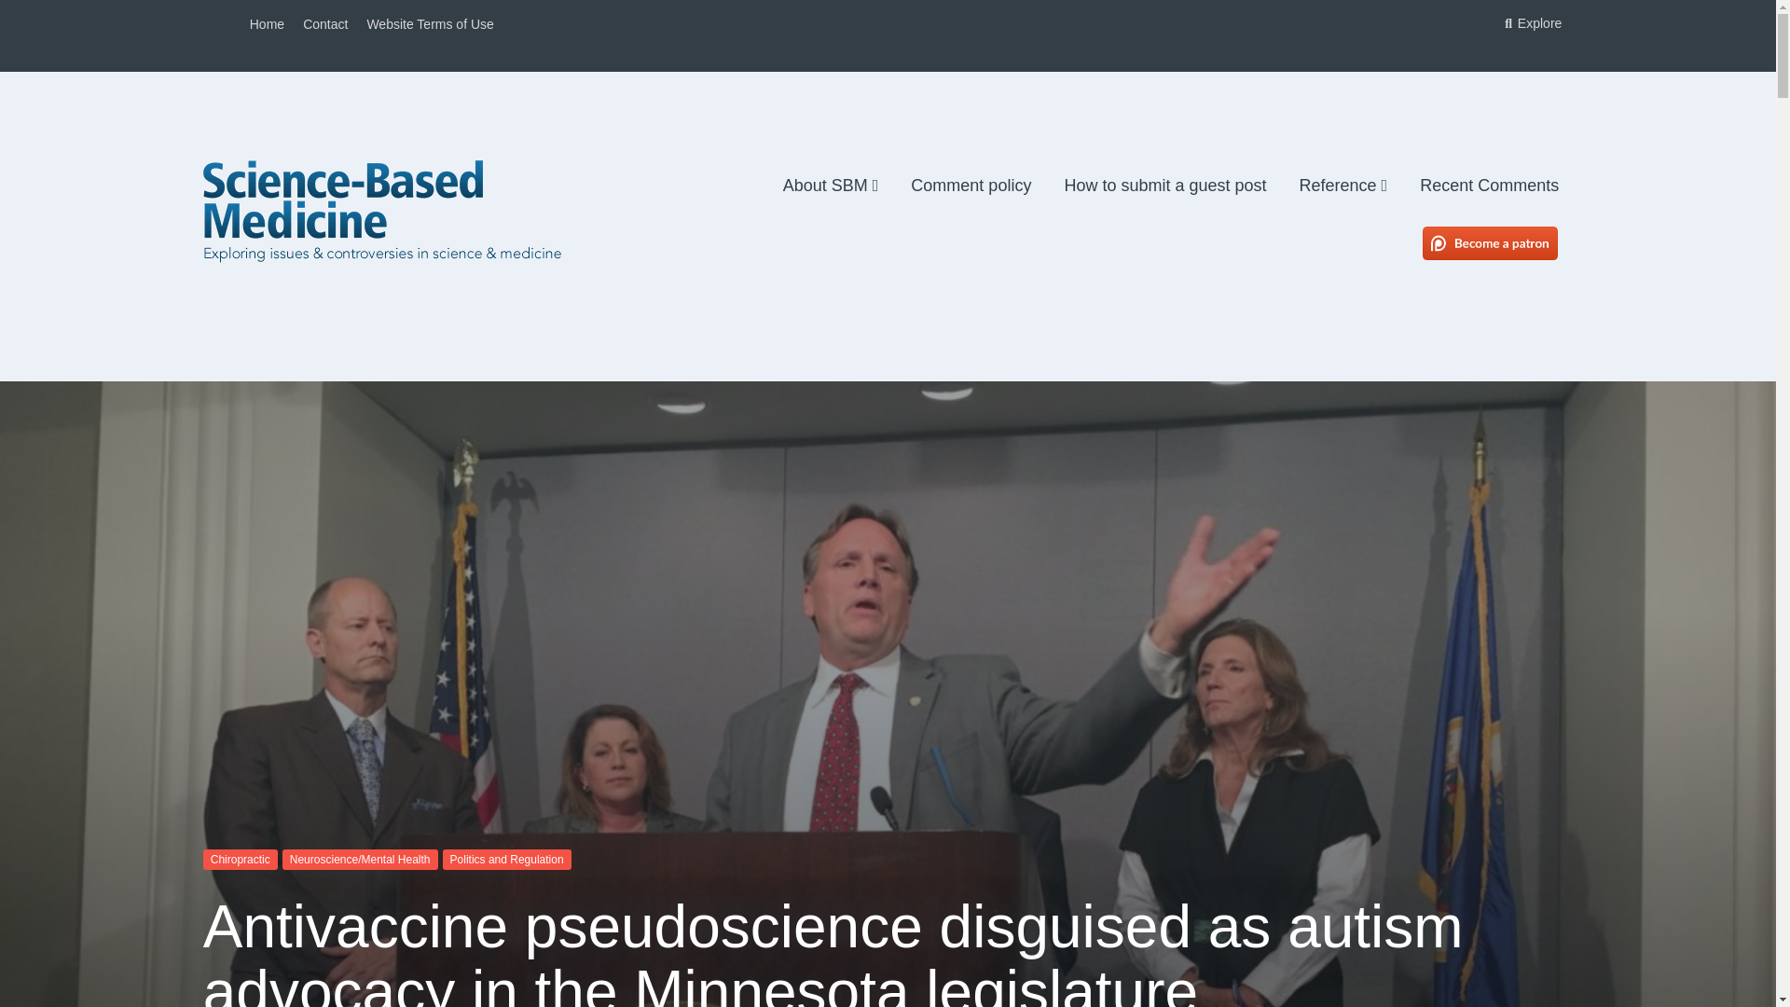 The height and width of the screenshot is (1007, 1790). Describe the element at coordinates (267, 24) in the screenshot. I see `Home` at that location.